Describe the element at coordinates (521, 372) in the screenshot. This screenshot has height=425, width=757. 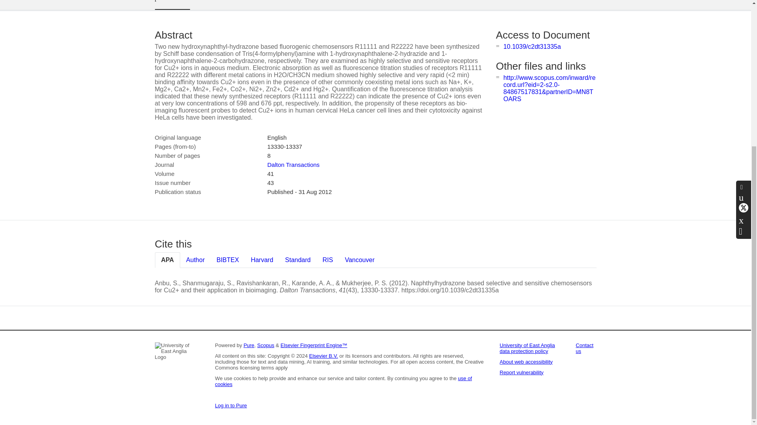
I see `Report vulnerability` at that location.